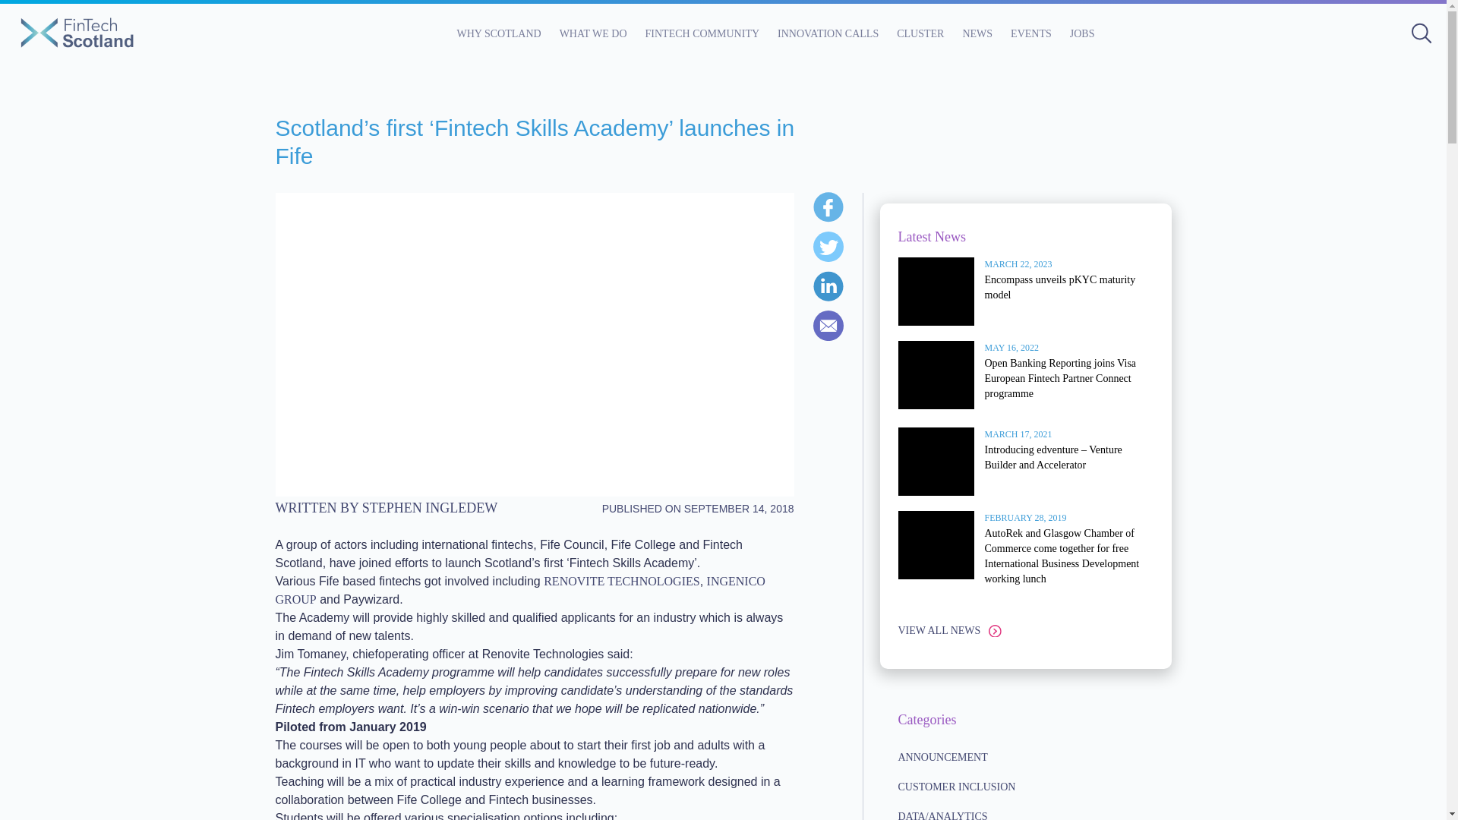 The image size is (1458, 820). What do you see at coordinates (828, 33) in the screenshot?
I see `INNOVATION CALLS` at bounding box center [828, 33].